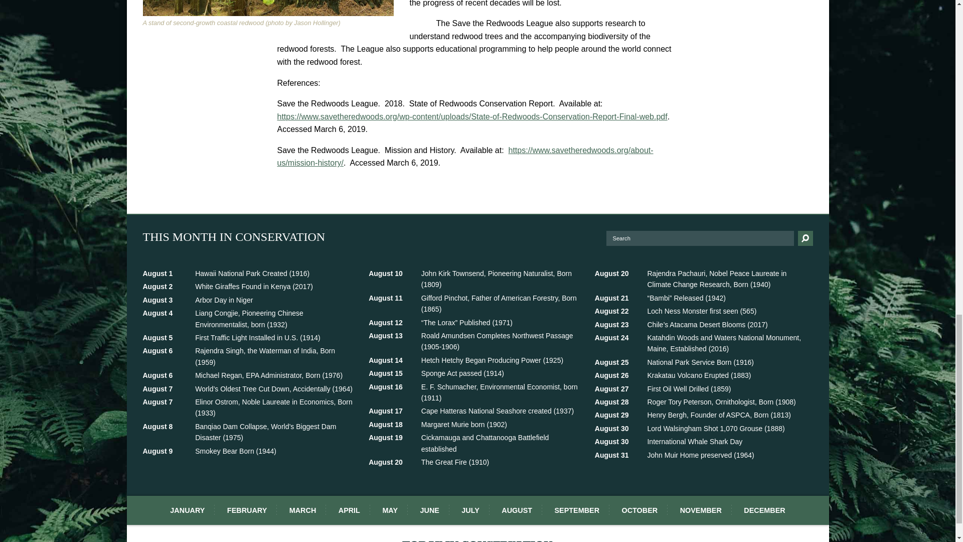  What do you see at coordinates (251, 299) in the screenshot?
I see `Search` at bounding box center [251, 299].